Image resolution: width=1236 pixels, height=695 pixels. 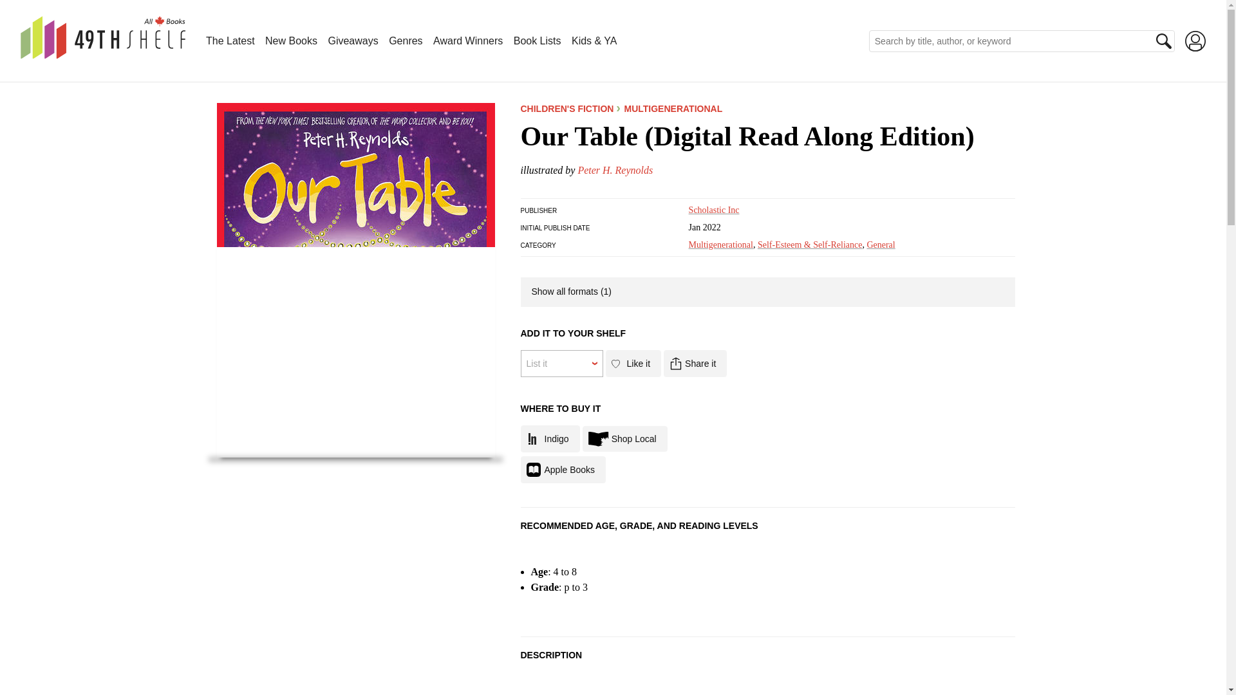 I want to click on Buy at Apple Books, so click(x=563, y=469).